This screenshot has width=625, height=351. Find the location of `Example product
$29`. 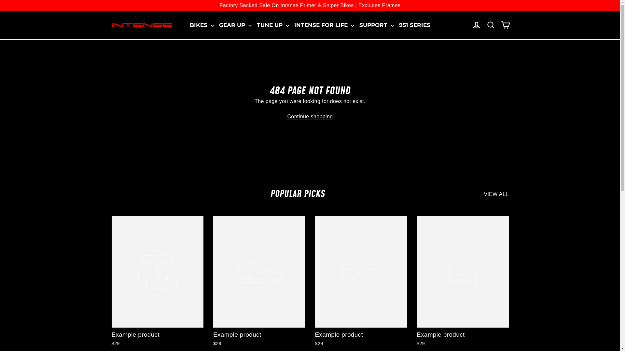

Example product
$29 is located at coordinates (463, 282).